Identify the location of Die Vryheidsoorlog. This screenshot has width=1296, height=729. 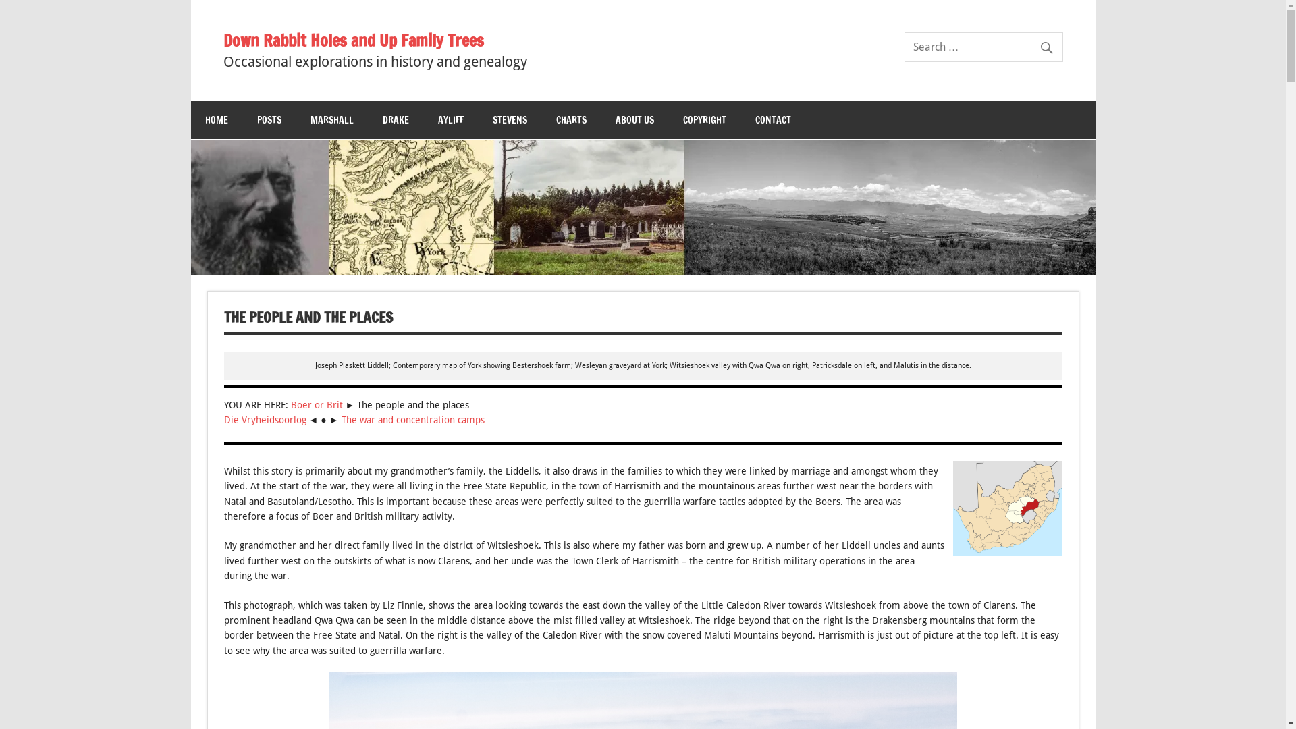
(267, 420).